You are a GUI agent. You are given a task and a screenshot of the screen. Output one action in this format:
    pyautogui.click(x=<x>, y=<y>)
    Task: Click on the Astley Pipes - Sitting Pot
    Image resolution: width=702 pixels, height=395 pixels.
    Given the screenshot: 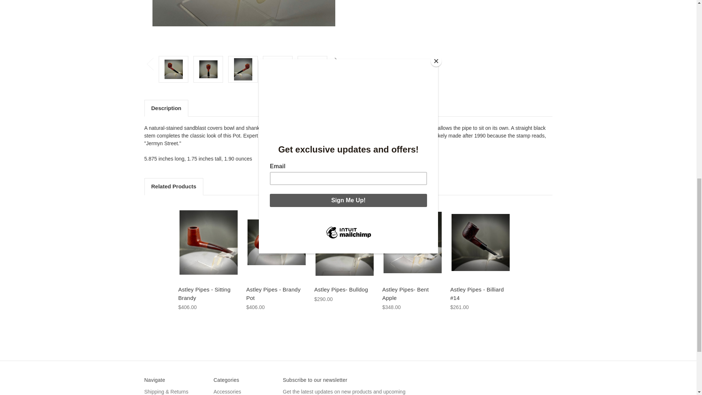 What is the action you would take?
    pyautogui.click(x=173, y=69)
    